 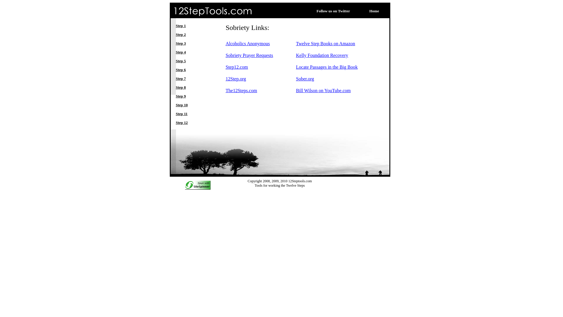 I want to click on The12Steps.com, so click(x=242, y=90).